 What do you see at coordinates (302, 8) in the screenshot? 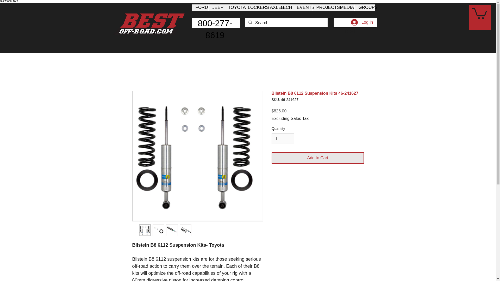
I see `EVENTS` at bounding box center [302, 8].